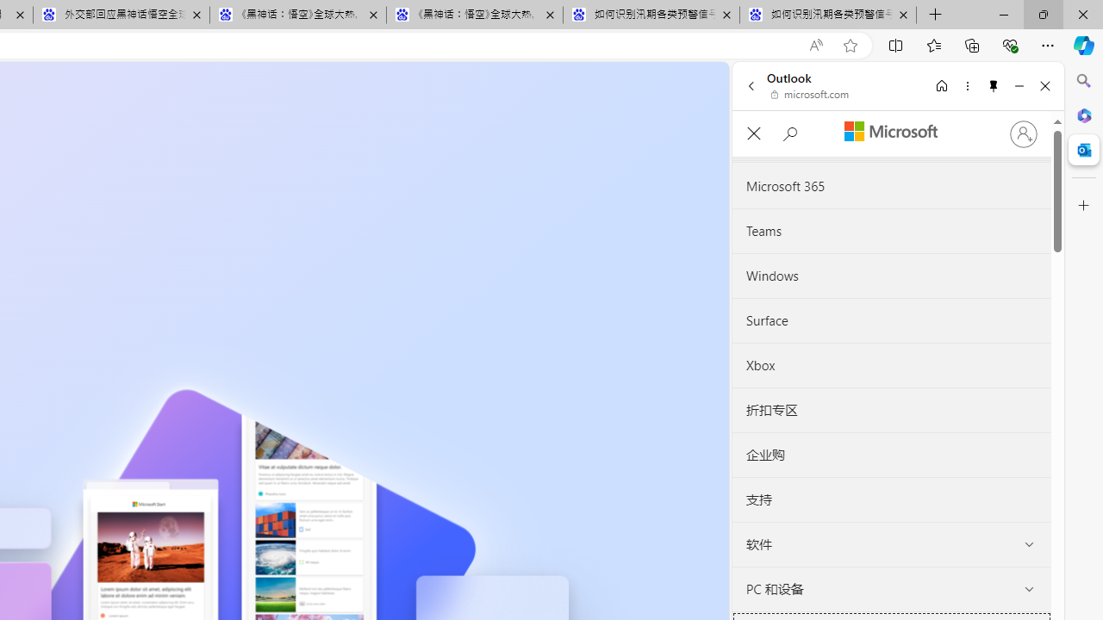 This screenshot has height=620, width=1103. Describe the element at coordinates (891, 231) in the screenshot. I see `Teams` at that location.